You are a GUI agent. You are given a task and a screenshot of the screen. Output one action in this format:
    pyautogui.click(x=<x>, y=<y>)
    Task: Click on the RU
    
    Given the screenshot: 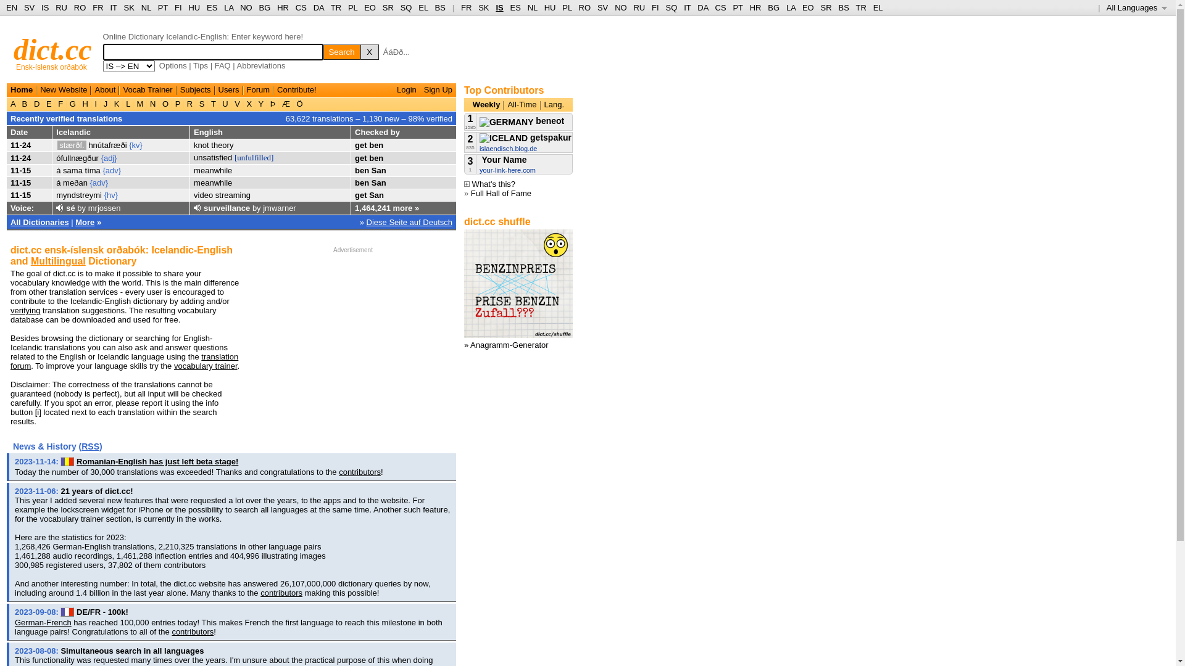 What is the action you would take?
    pyautogui.click(x=62, y=7)
    